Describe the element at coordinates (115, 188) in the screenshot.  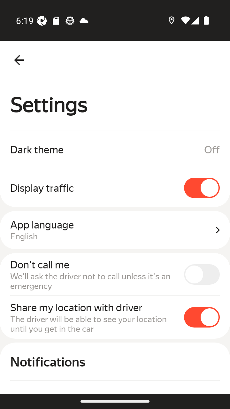
I see `Display traffic` at that location.